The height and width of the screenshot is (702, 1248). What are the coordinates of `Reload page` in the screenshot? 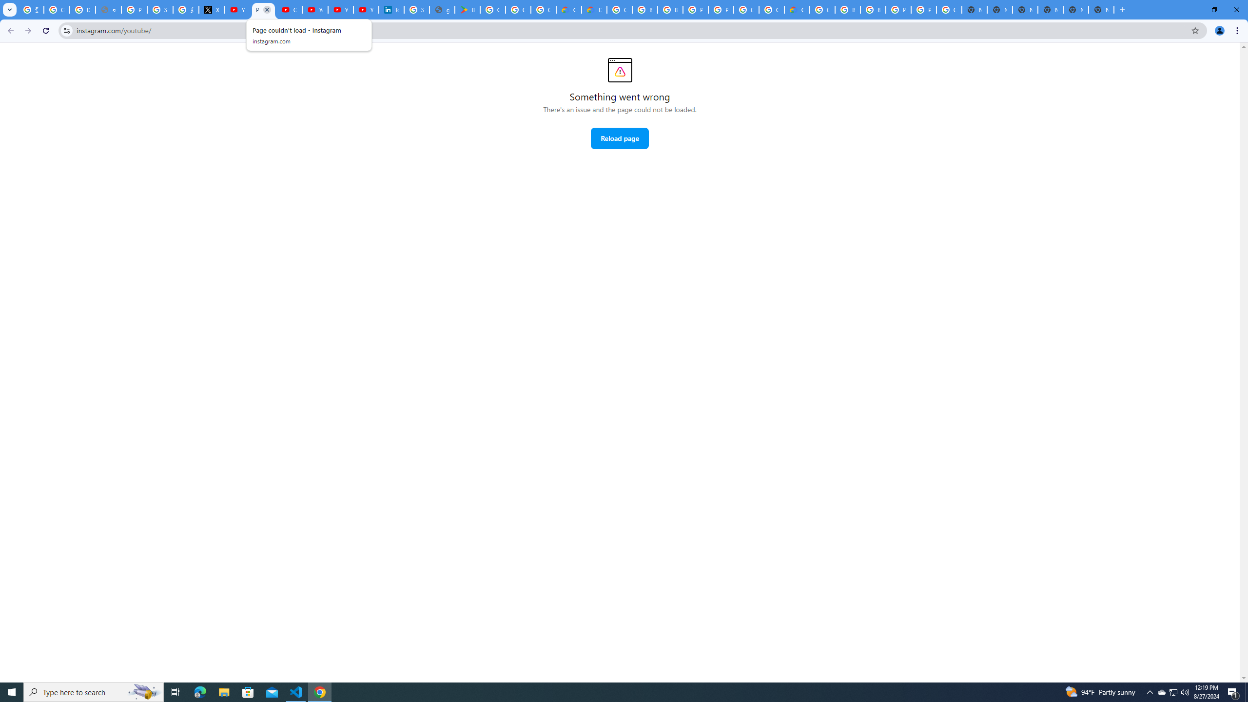 It's located at (619, 138).